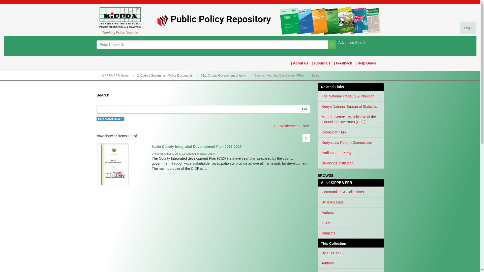 The height and width of the screenshot is (272, 484). What do you see at coordinates (304, 109) in the screenshot?
I see `Go` at bounding box center [304, 109].